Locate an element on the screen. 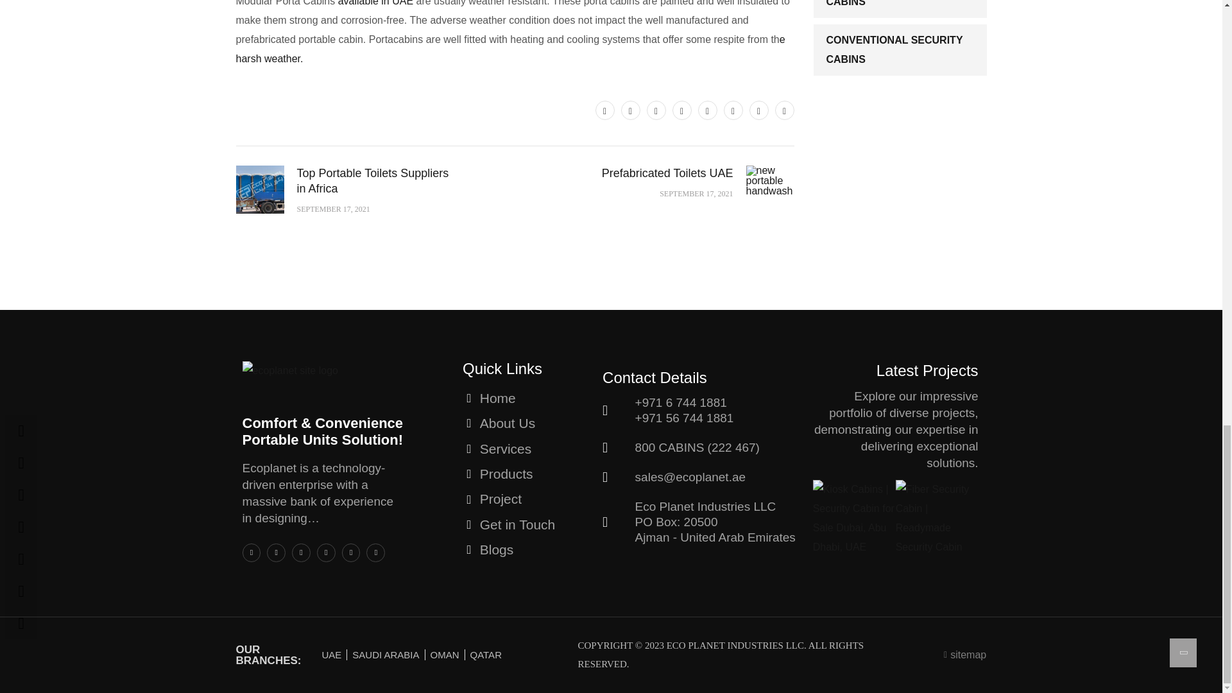  Facebook is located at coordinates (630, 110).